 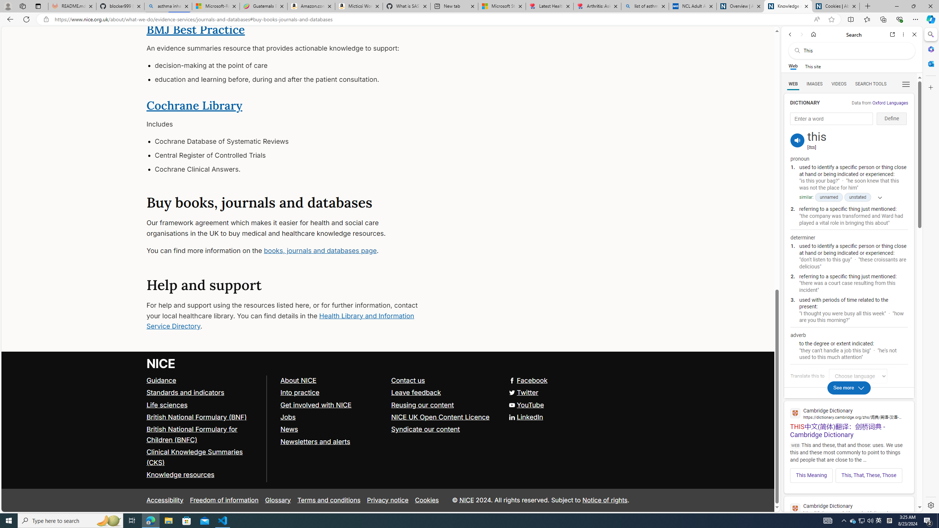 What do you see at coordinates (168, 6) in the screenshot?
I see `asthma inhaler - Search` at bounding box center [168, 6].